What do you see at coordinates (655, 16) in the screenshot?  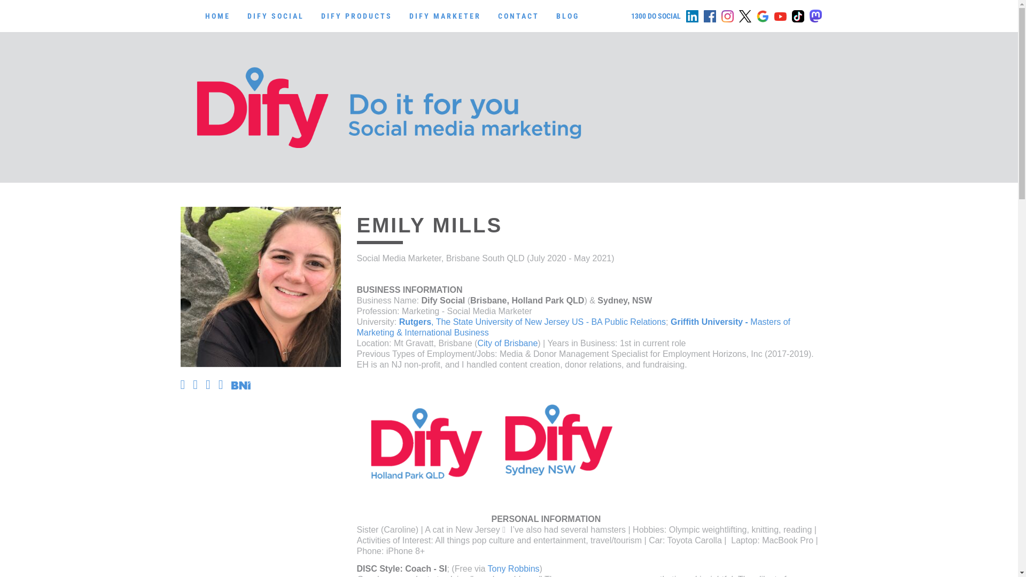 I see `1300 DO SOCIAL` at bounding box center [655, 16].